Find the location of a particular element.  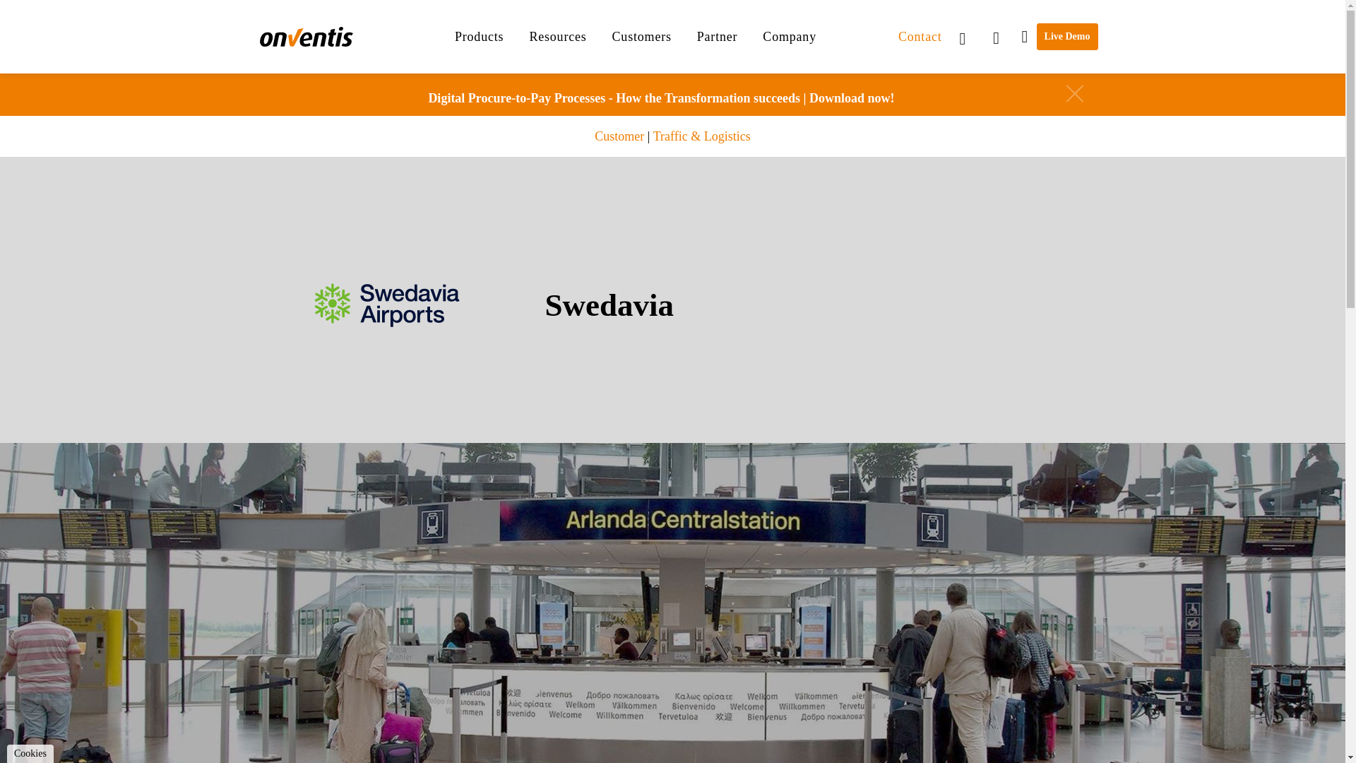

Resources is located at coordinates (557, 37).